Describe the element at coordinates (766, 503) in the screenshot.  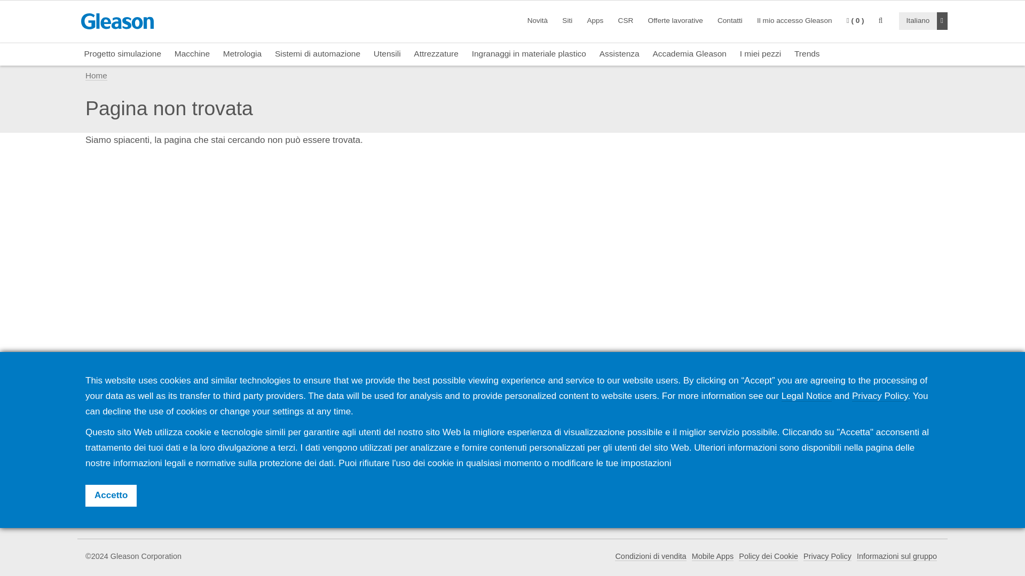
I see `News Feed` at that location.